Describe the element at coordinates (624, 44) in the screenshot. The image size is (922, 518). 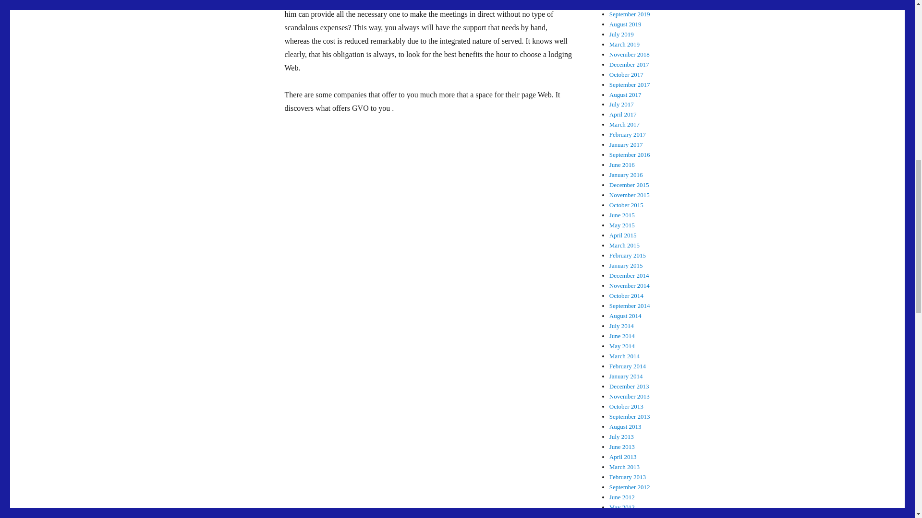
I see `March 2019` at that location.